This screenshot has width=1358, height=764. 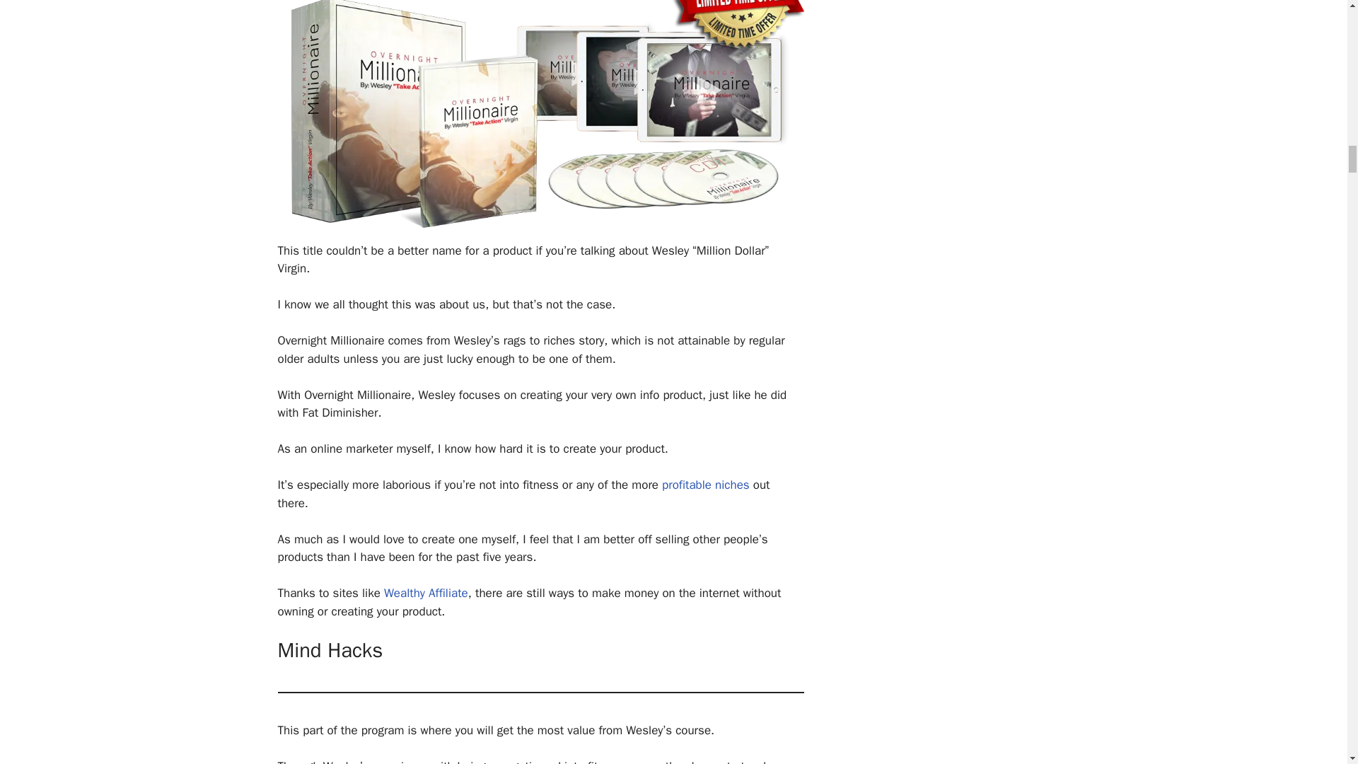 What do you see at coordinates (706, 485) in the screenshot?
I see `profitable niches` at bounding box center [706, 485].